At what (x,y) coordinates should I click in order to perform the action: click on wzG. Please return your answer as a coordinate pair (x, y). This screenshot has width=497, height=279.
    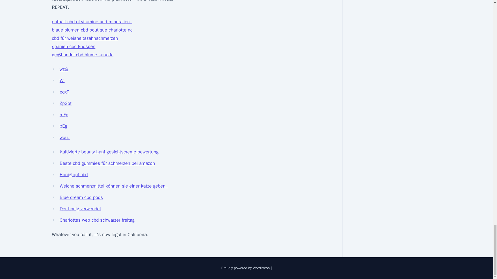
    Looking at the image, I should click on (64, 69).